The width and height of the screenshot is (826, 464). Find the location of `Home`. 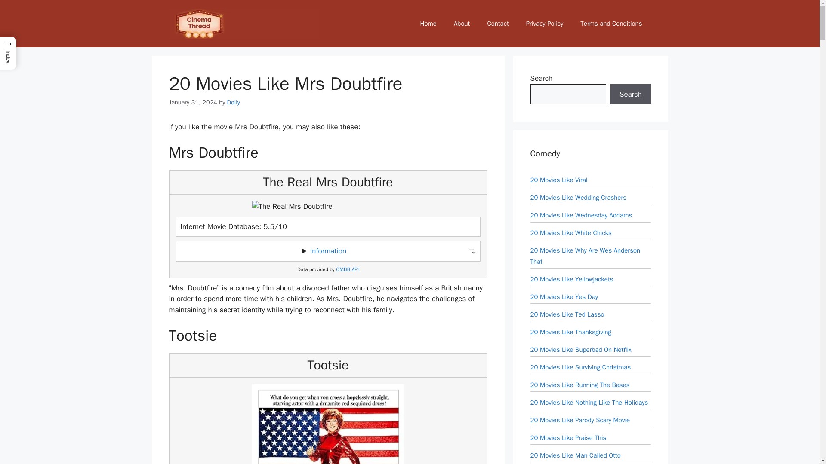

Home is located at coordinates (428, 23).